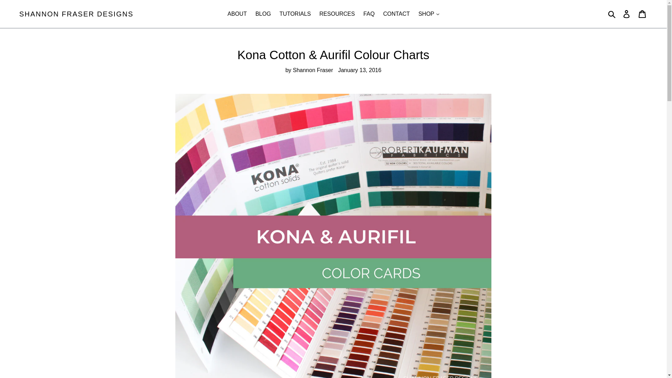 This screenshot has width=672, height=378. I want to click on TUTORIALS, so click(295, 14).